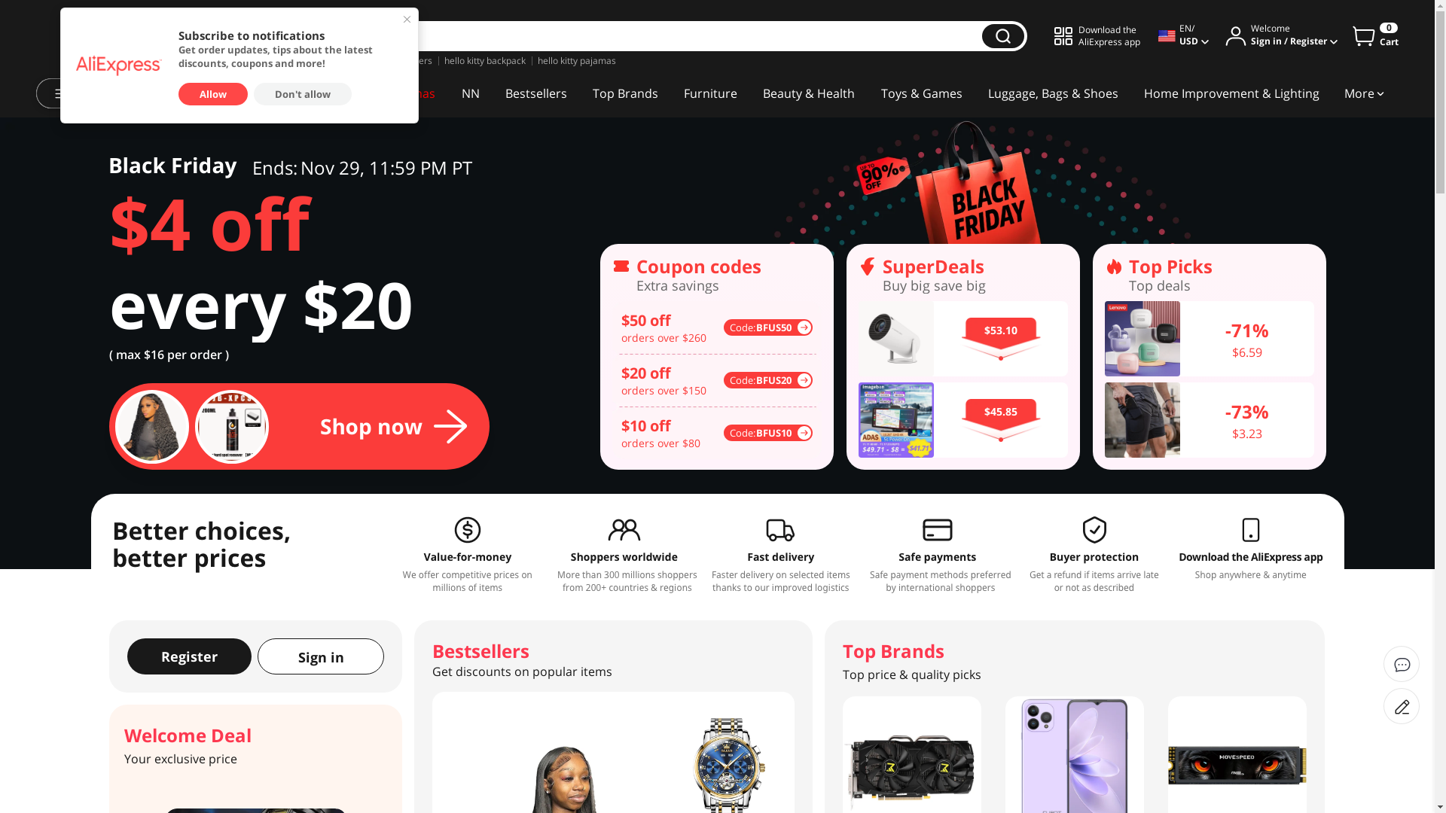 Image resolution: width=1446 pixels, height=813 pixels. I want to click on Toys & Games, so click(921, 93).